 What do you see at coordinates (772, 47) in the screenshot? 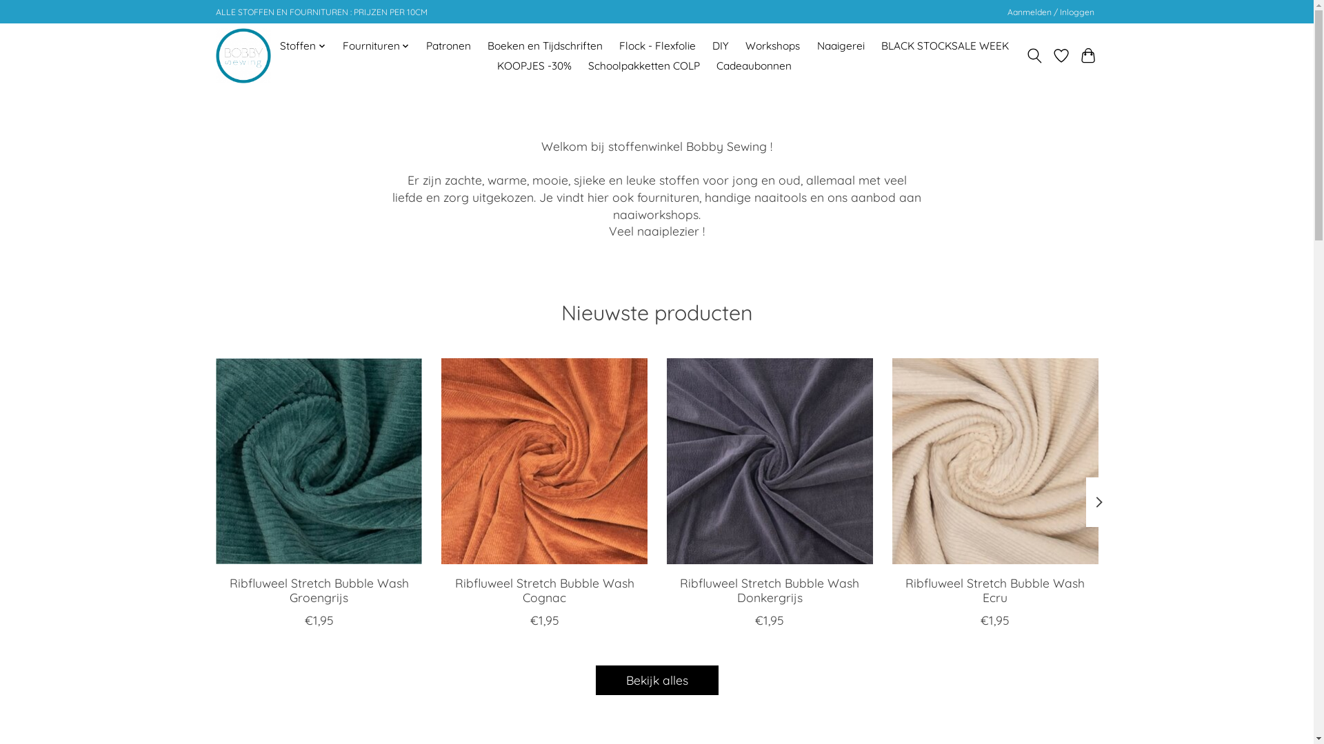
I see `Workshops` at bounding box center [772, 47].